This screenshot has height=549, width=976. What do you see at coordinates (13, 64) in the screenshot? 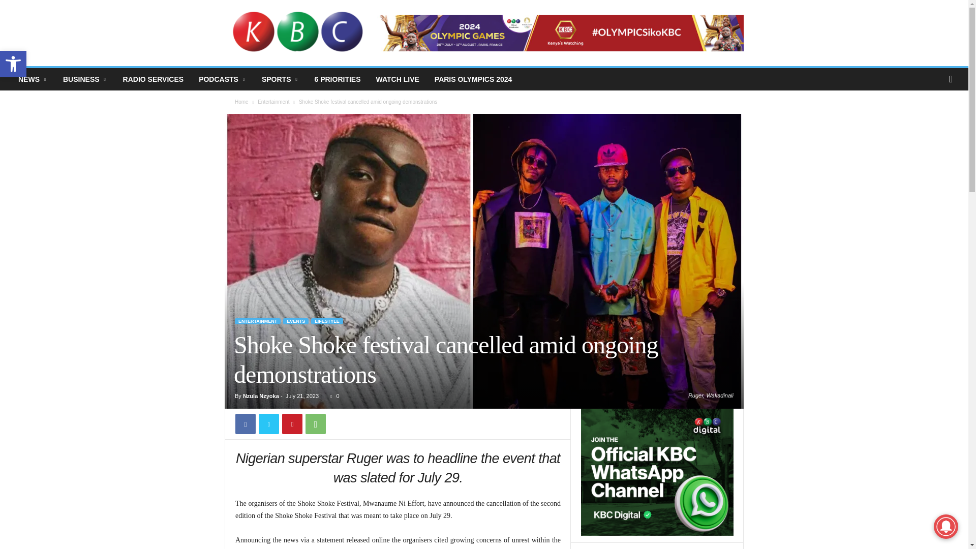
I see `Accessibility Tools` at bounding box center [13, 64].